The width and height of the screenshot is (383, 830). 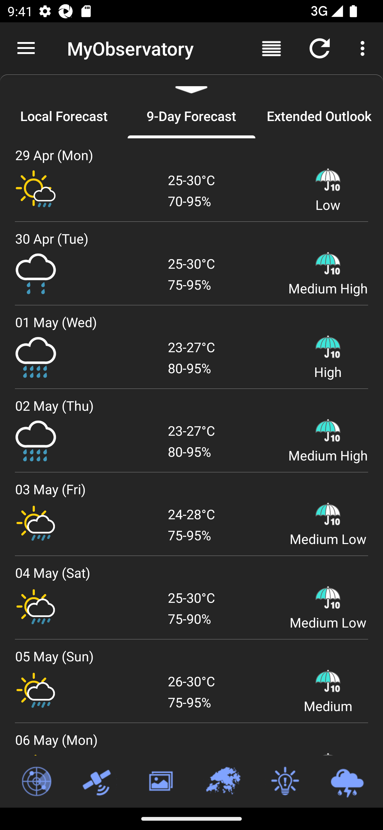 I want to click on Weather Tips, so click(x=285, y=782).